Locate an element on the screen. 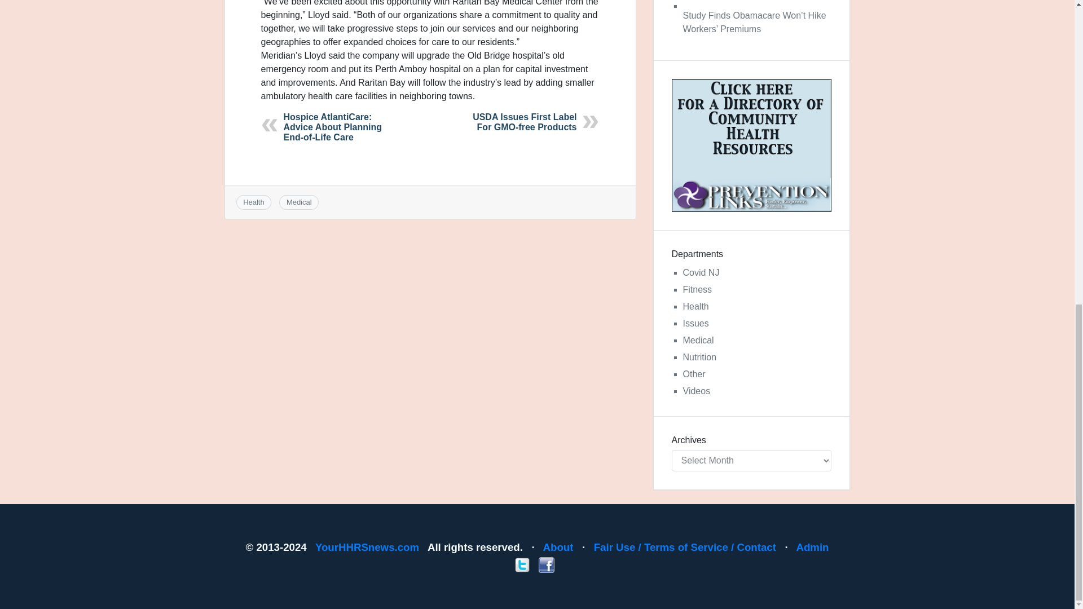  YourHHRSnews.com is located at coordinates (367, 547).